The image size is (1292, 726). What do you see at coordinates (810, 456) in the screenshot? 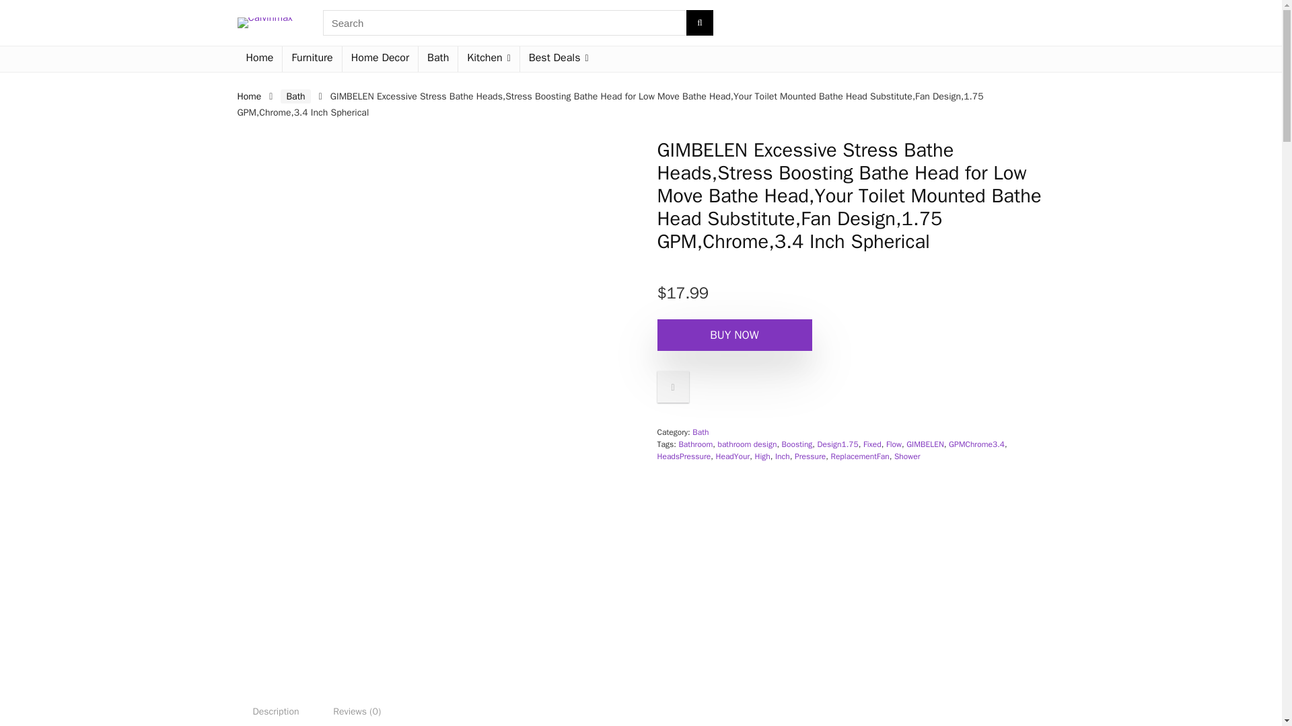
I see `Pressure` at bounding box center [810, 456].